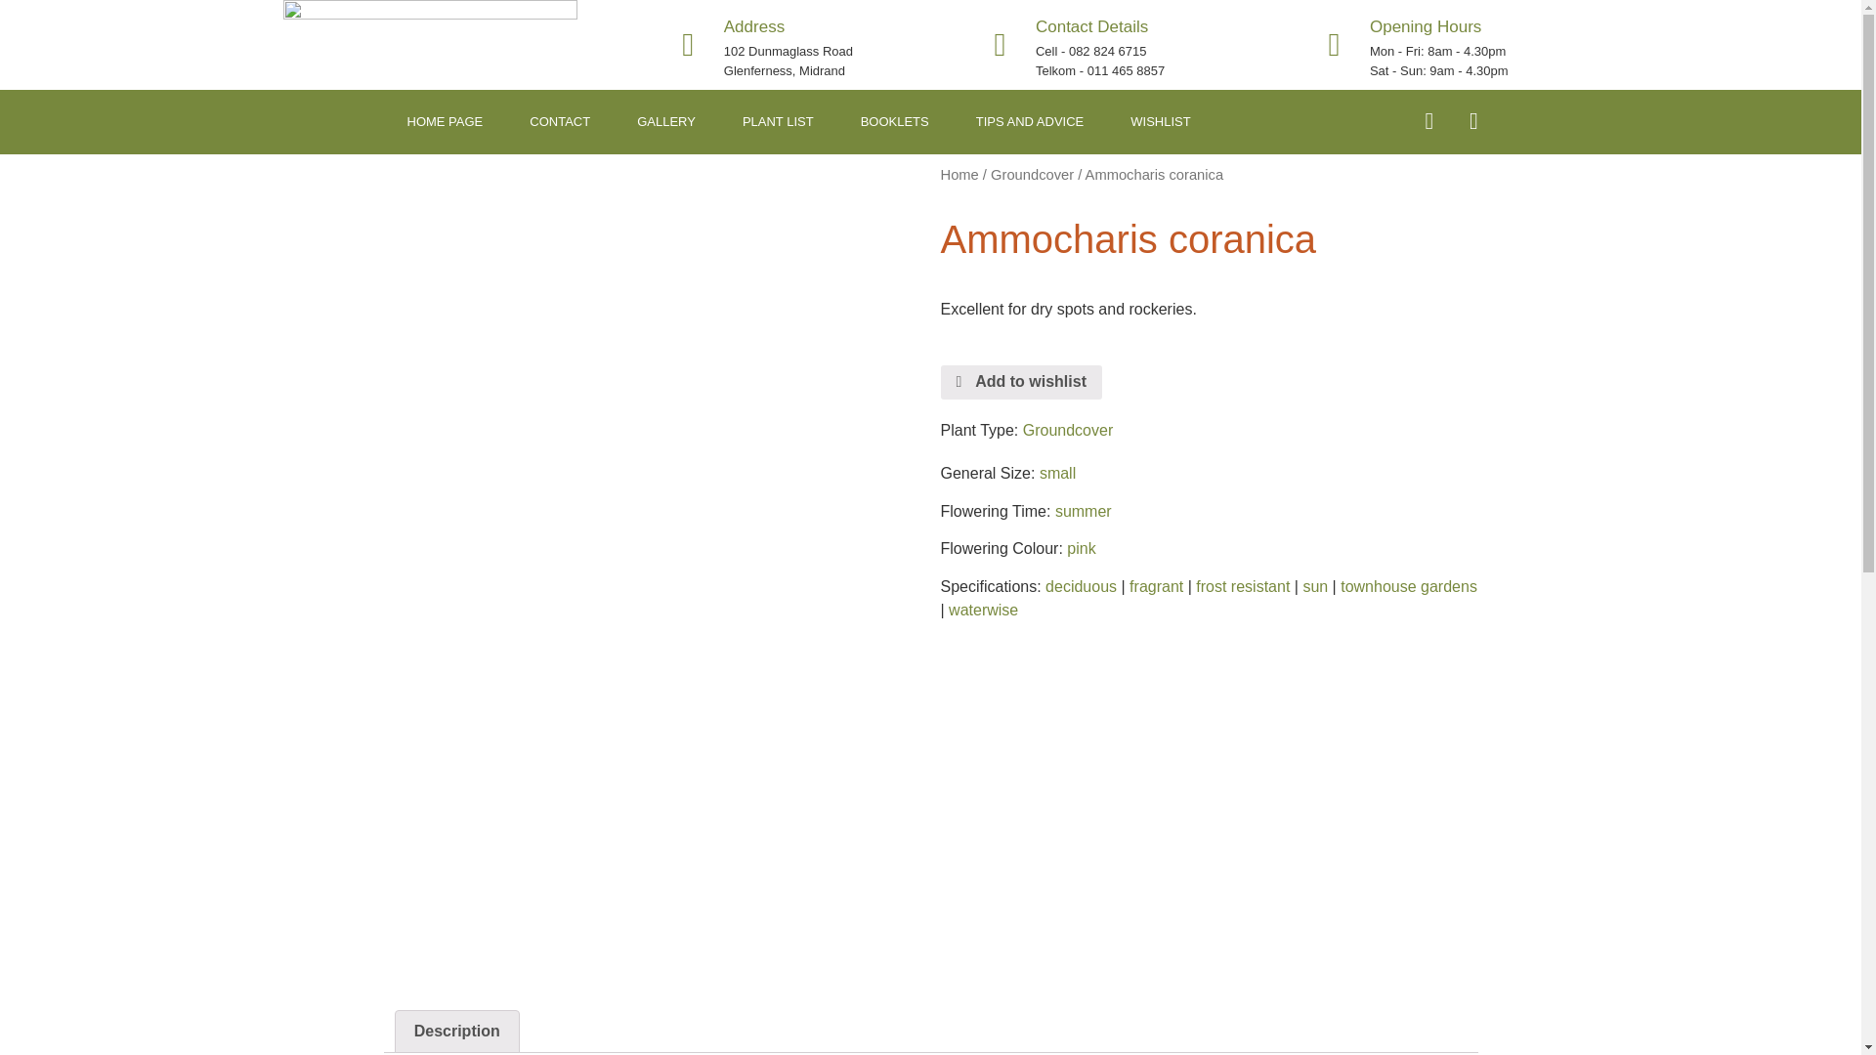 The width and height of the screenshot is (1876, 1055). I want to click on small, so click(1057, 473).